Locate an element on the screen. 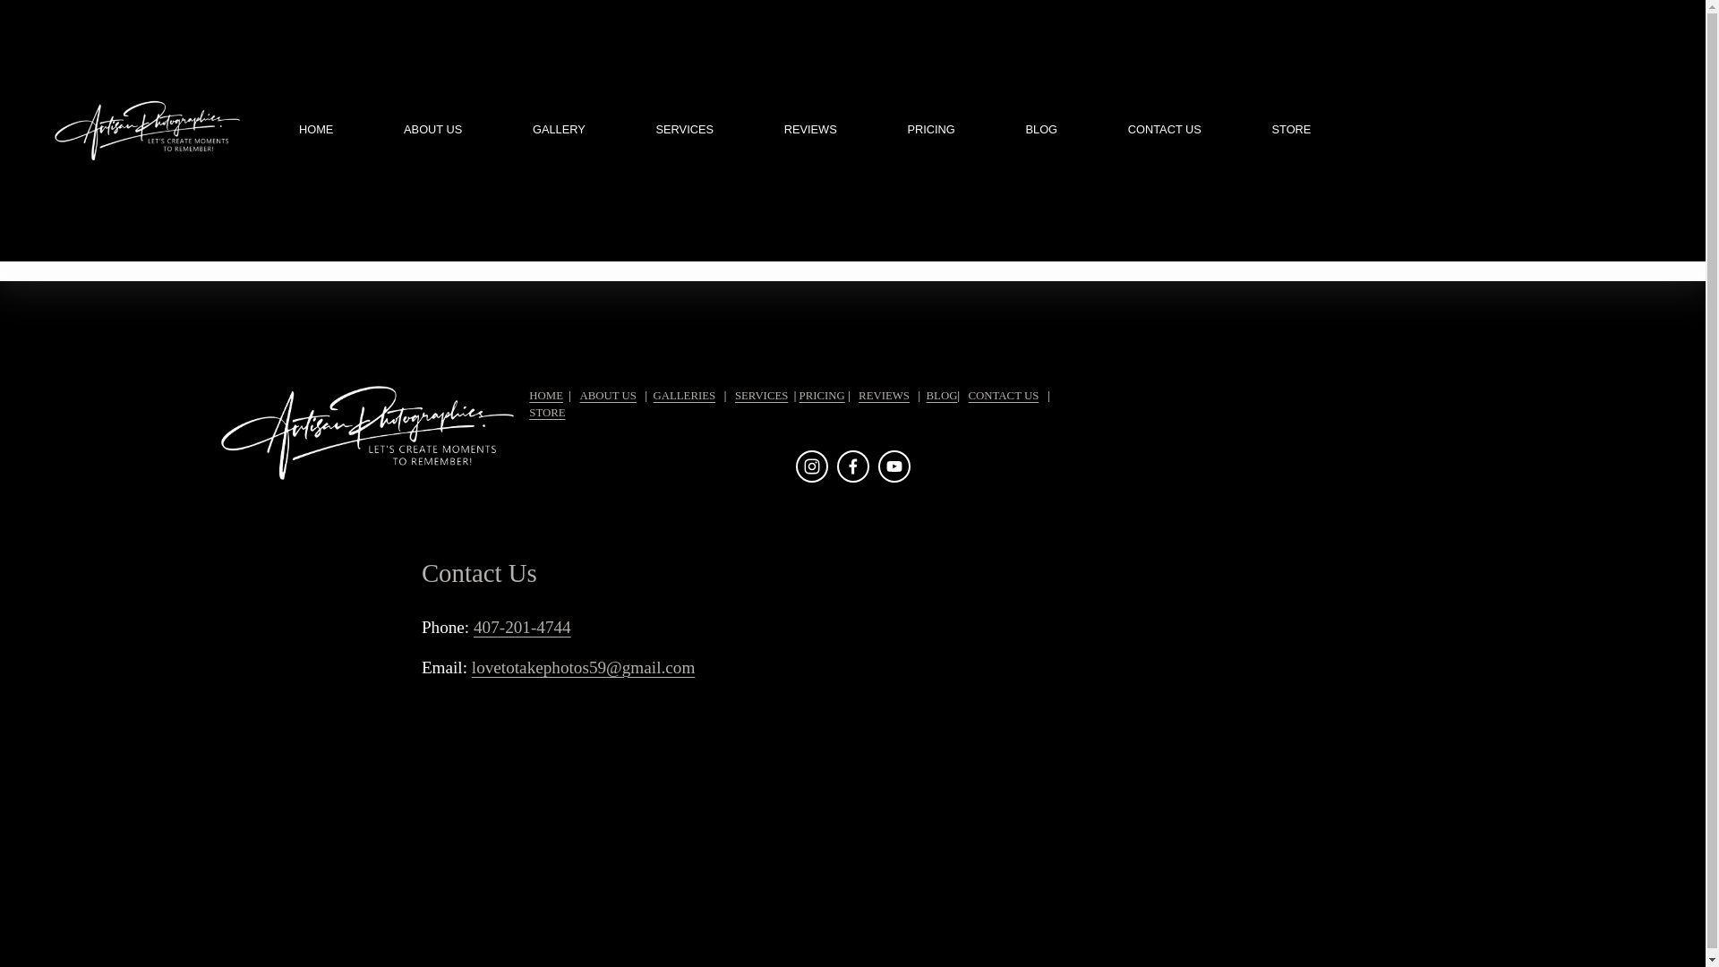 The width and height of the screenshot is (1719, 967). HOME is located at coordinates (316, 131).